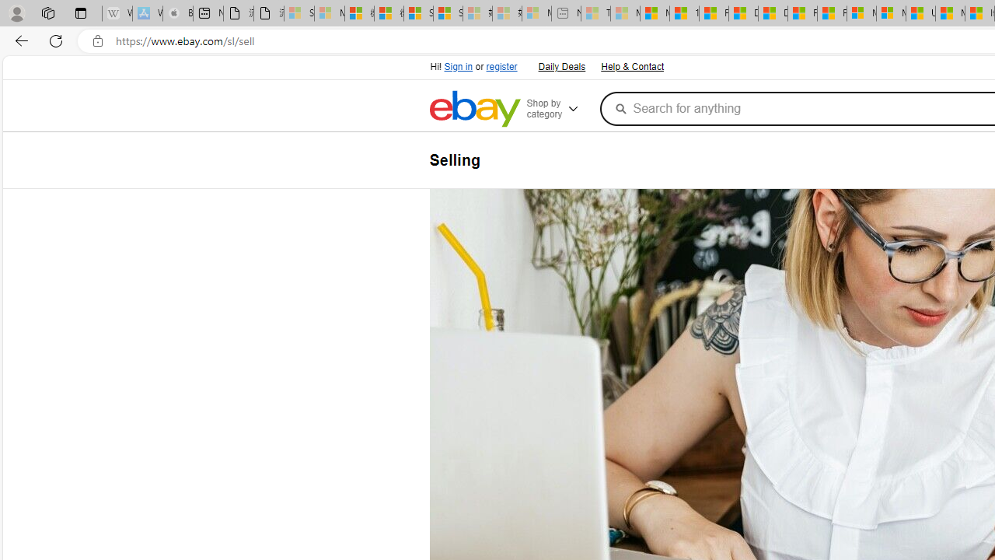  Describe the element at coordinates (832, 14) in the screenshot. I see `Foo BAR | Trusted Community Engagement and Contributions` at that location.